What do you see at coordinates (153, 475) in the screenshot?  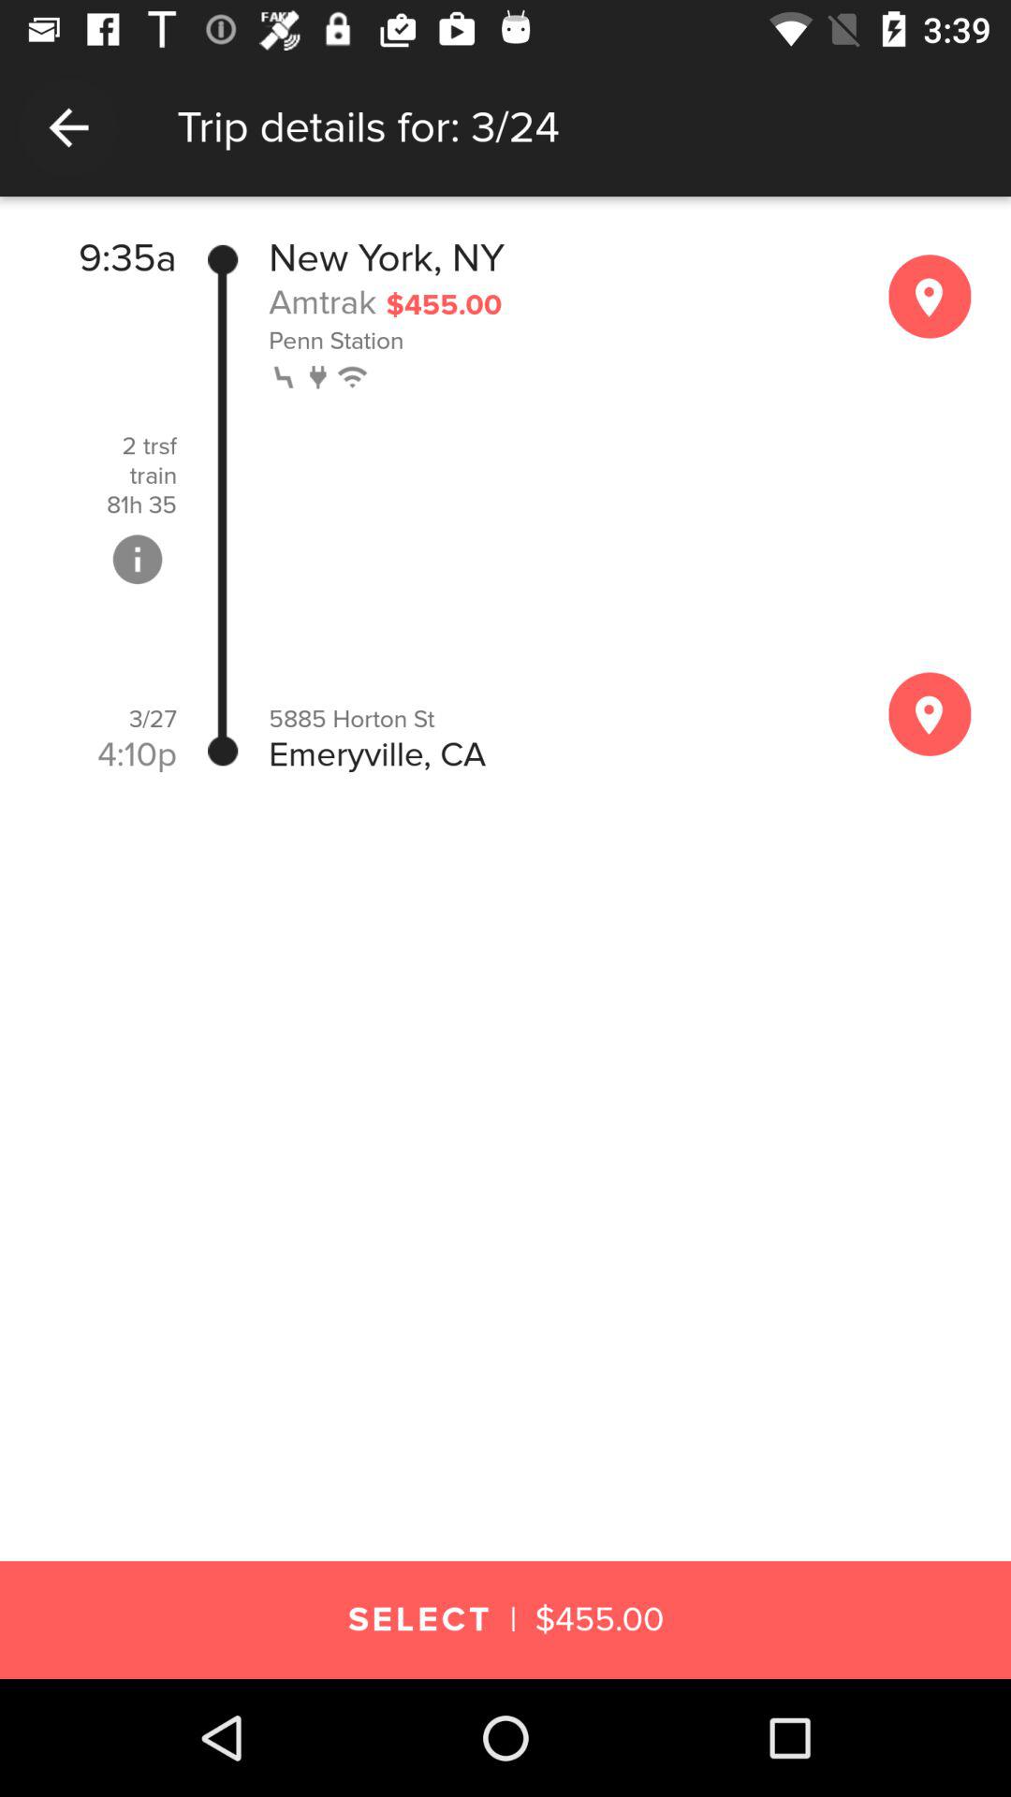 I see `flip to train icon` at bounding box center [153, 475].